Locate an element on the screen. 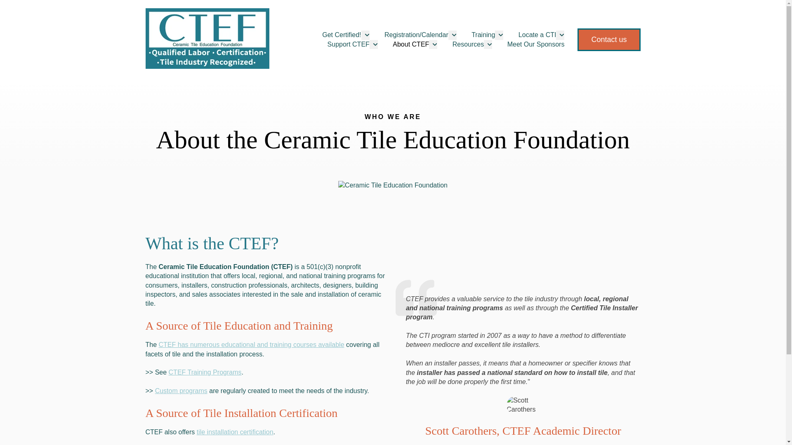  Show submenu for Get Certified! is located at coordinates (365, 35).